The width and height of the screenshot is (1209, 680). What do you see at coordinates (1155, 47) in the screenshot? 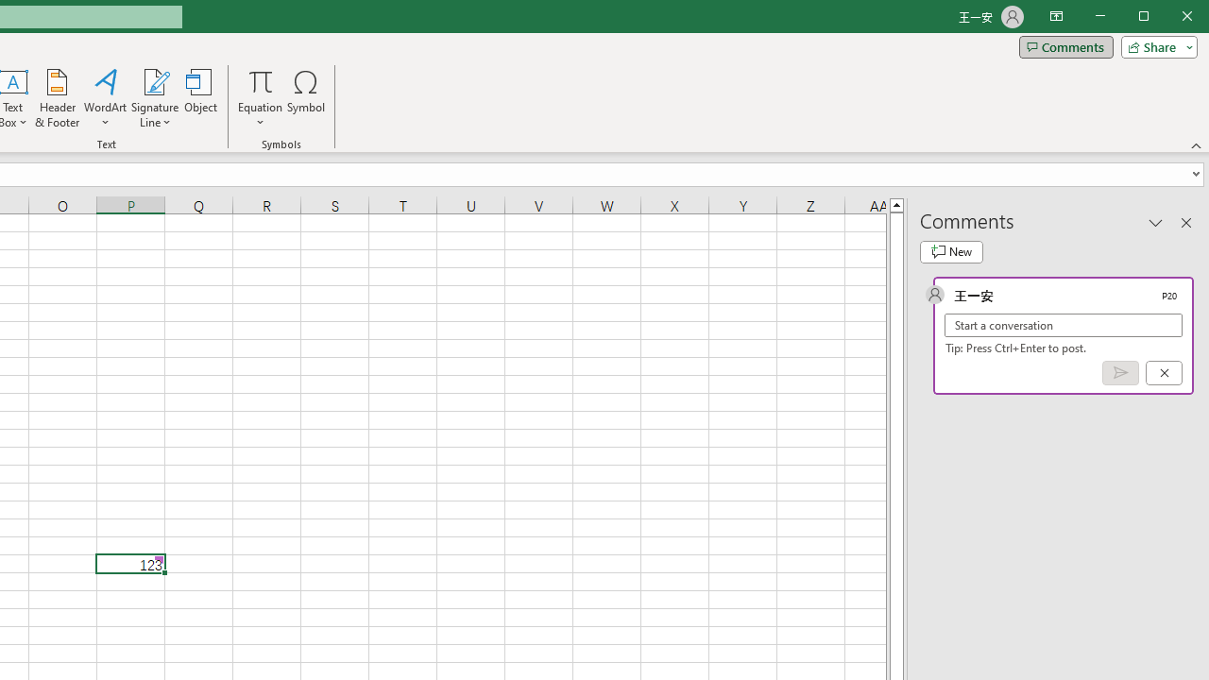
I see `Share` at bounding box center [1155, 47].